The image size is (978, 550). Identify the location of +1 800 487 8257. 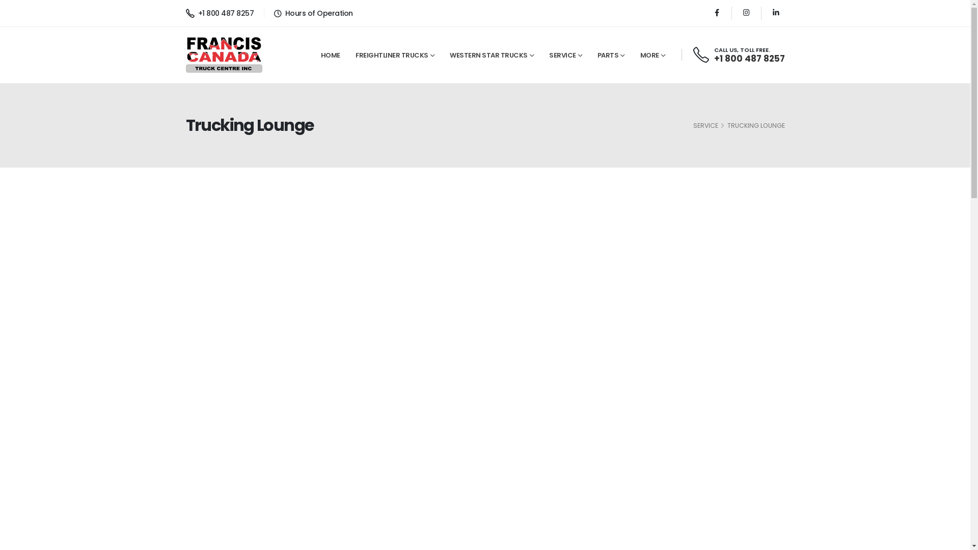
(750, 59).